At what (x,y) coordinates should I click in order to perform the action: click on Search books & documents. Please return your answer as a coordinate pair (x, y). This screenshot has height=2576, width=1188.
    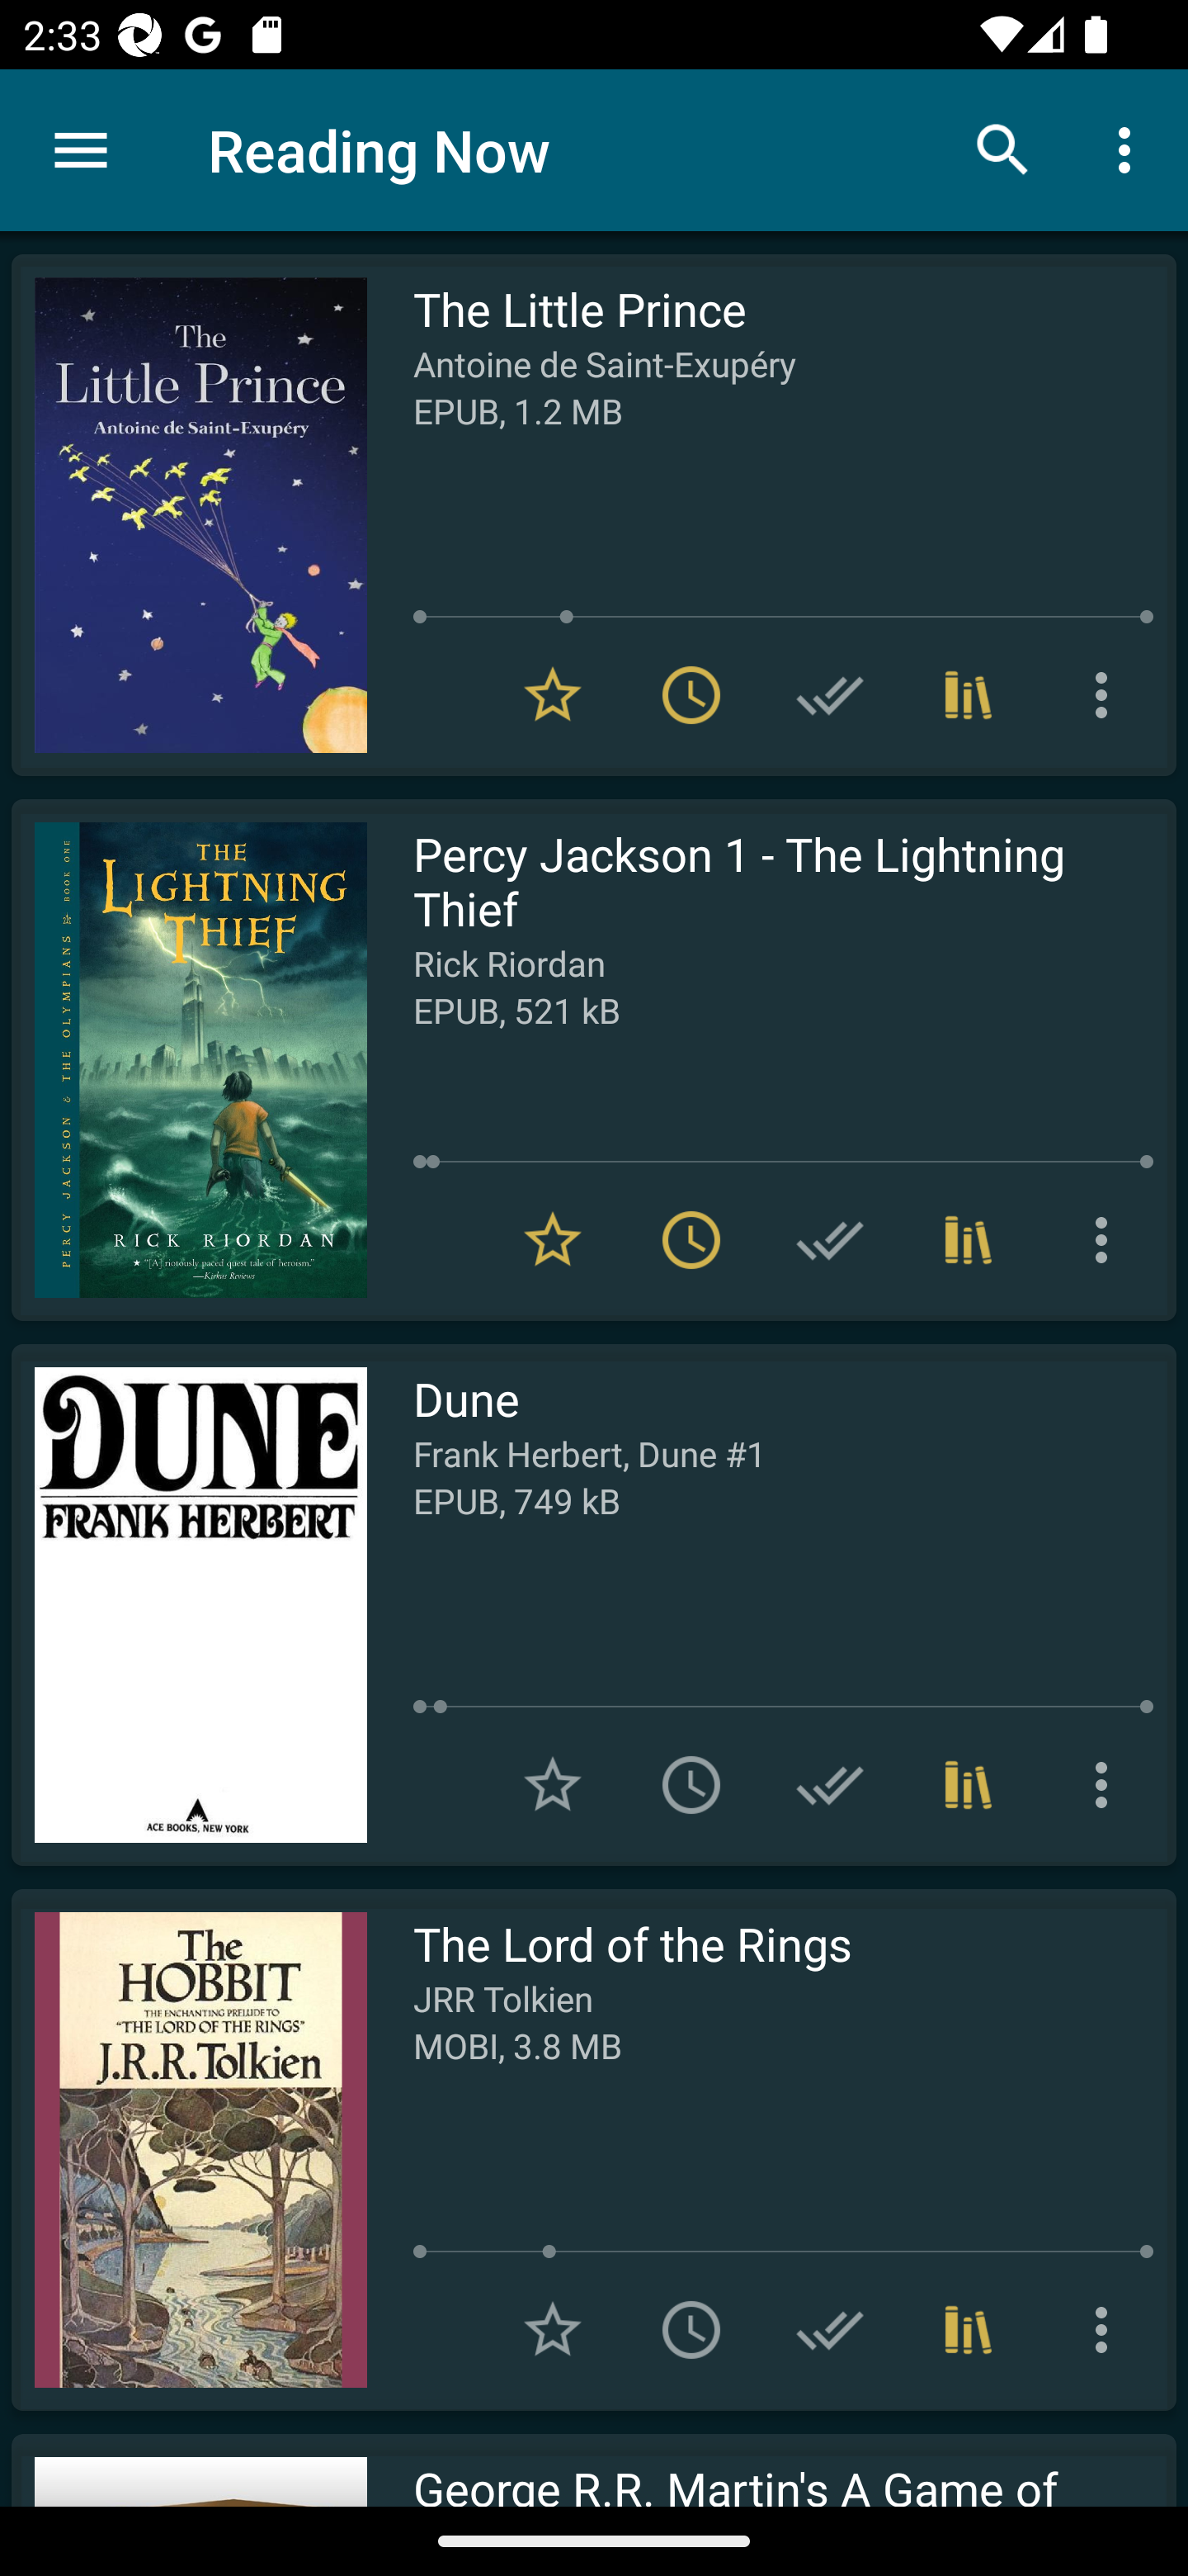
    Looking at the image, I should click on (1003, 149).